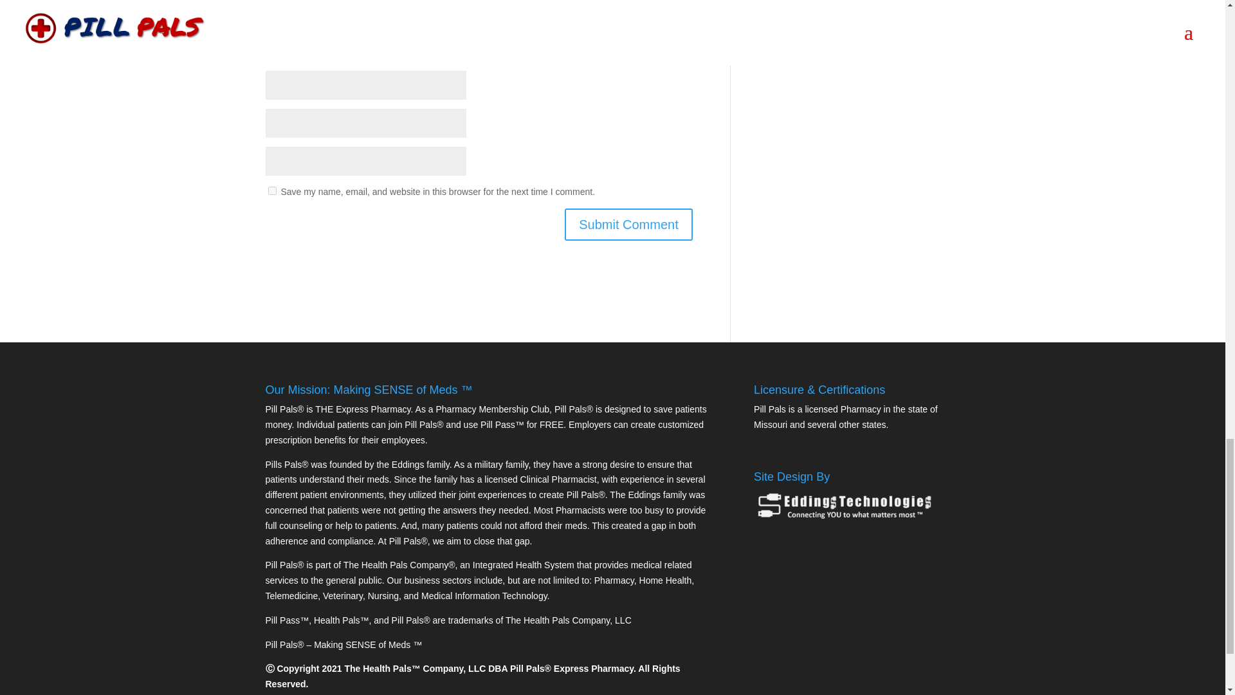 This screenshot has width=1235, height=695. I want to click on Submit Comment, so click(628, 224).